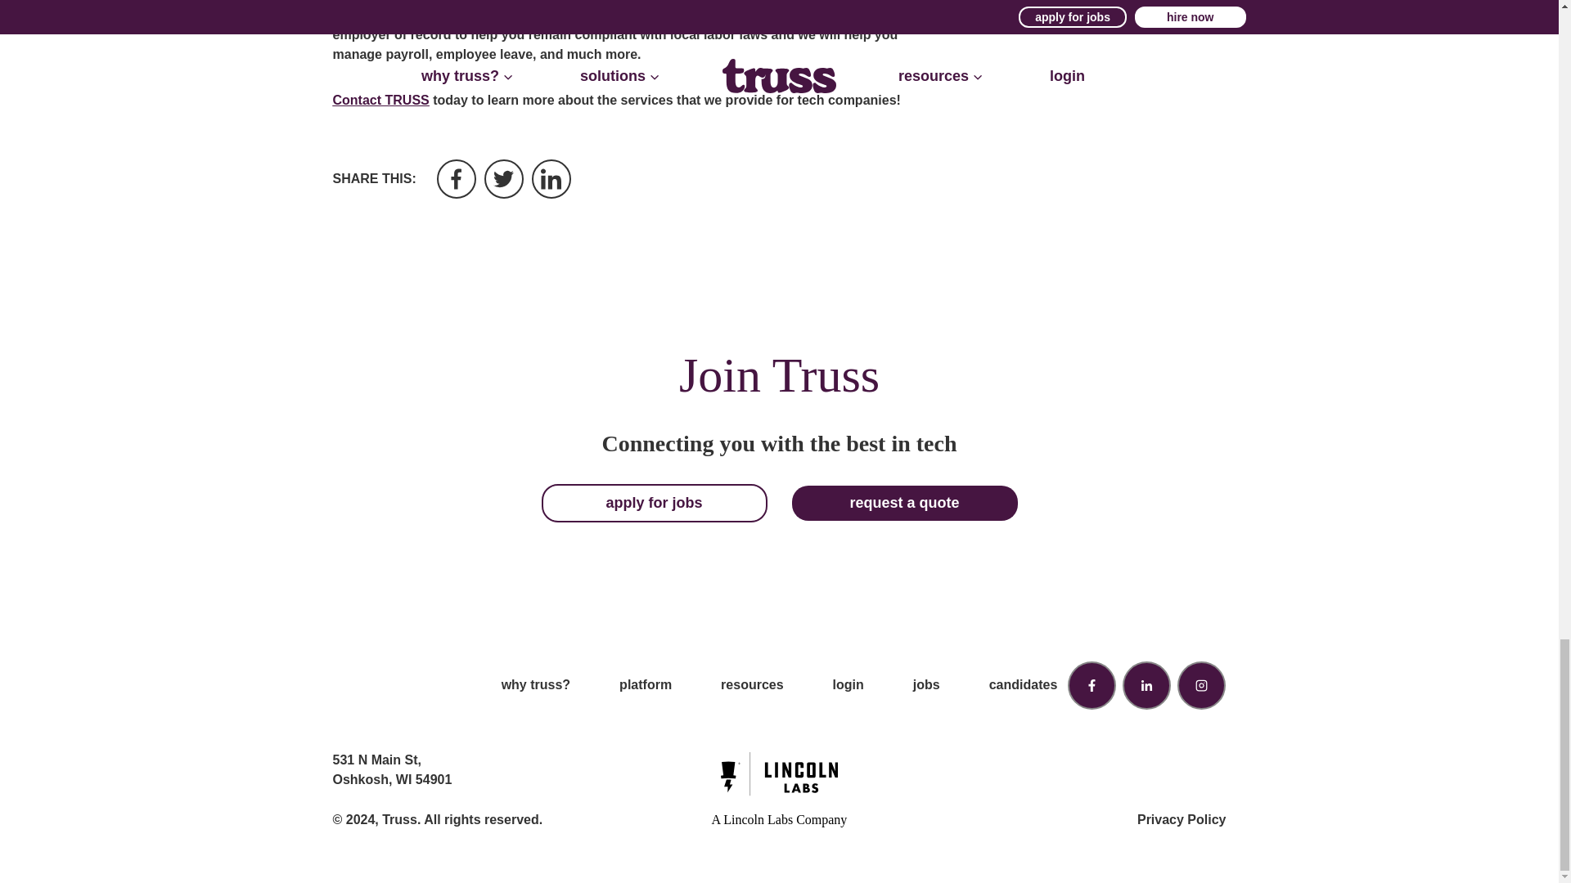 This screenshot has width=1571, height=883. I want to click on Contact TRUSS, so click(380, 100).